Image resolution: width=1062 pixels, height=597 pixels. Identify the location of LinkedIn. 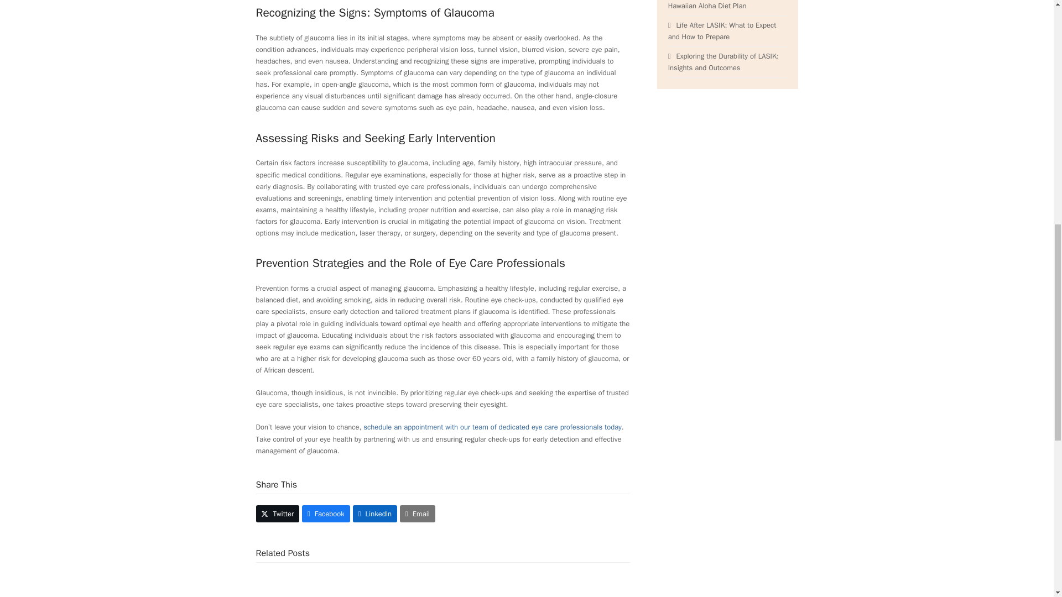
(375, 514).